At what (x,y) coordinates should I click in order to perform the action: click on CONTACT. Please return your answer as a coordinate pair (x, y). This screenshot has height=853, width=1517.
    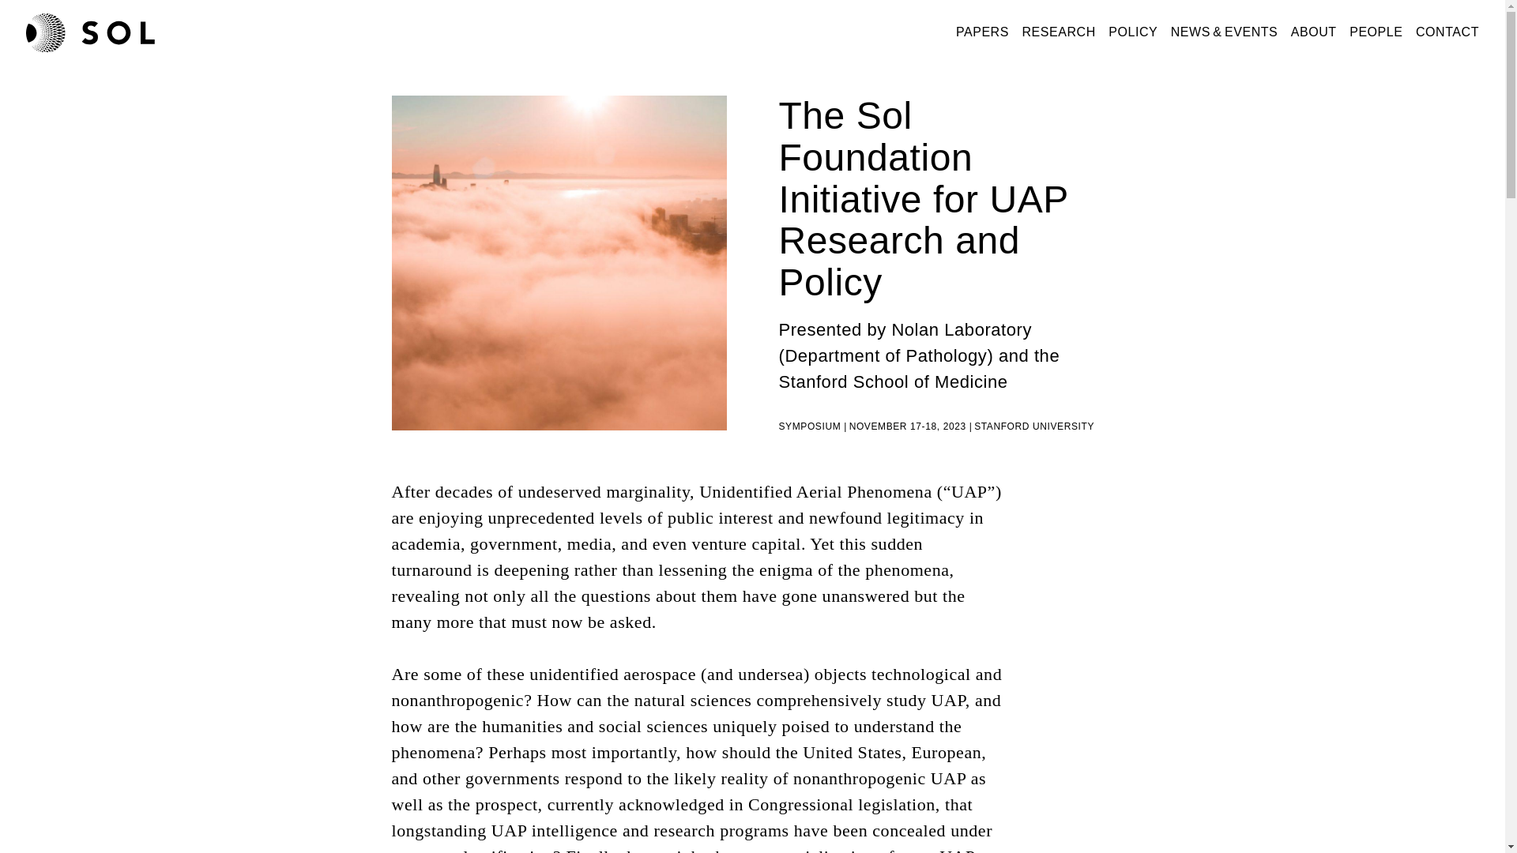
    Looking at the image, I should click on (1447, 32).